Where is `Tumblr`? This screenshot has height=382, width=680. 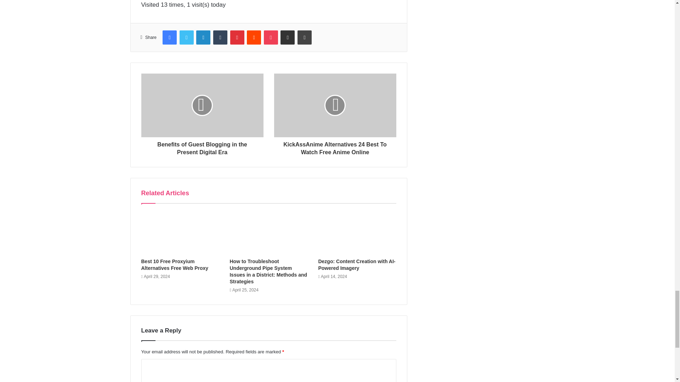 Tumblr is located at coordinates (220, 37).